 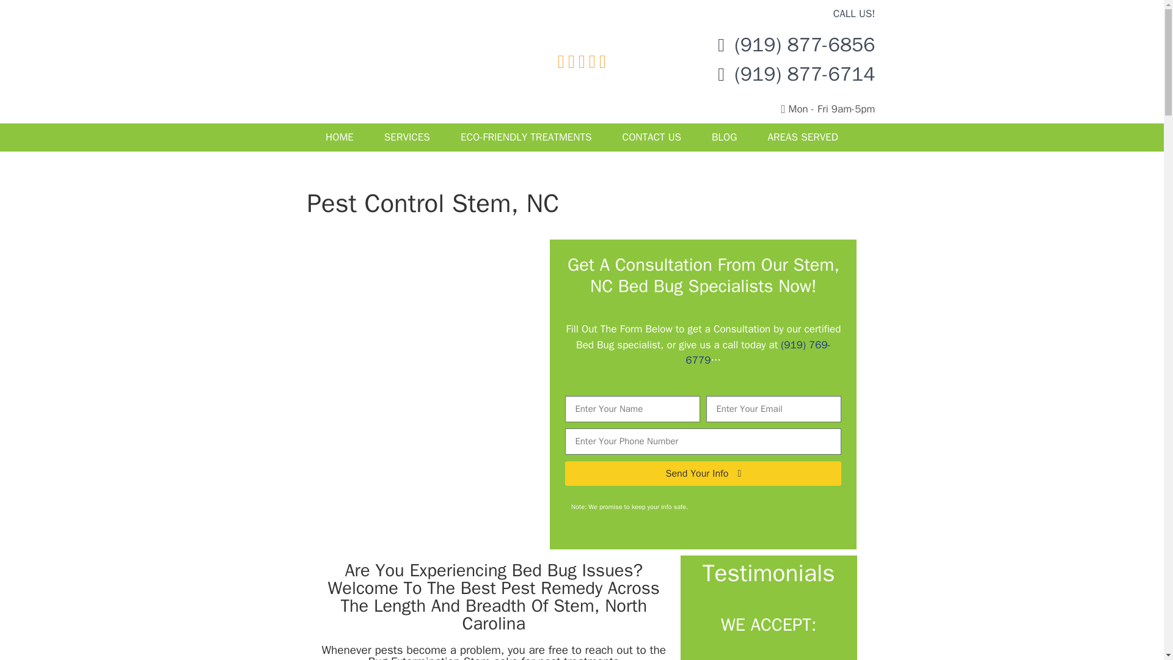 I want to click on AREAS SERVED, so click(x=803, y=137).